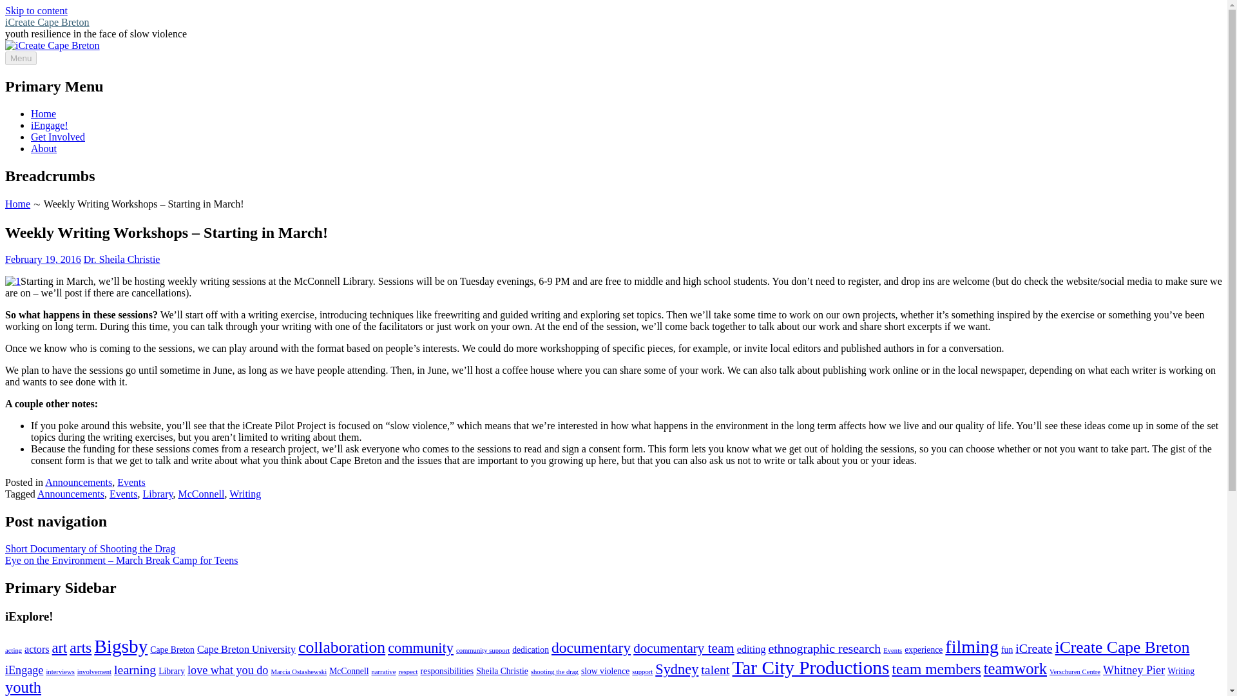 Image resolution: width=1237 pixels, height=696 pixels. Describe the element at coordinates (246, 650) in the screenshot. I see `Cape Breton University` at that location.